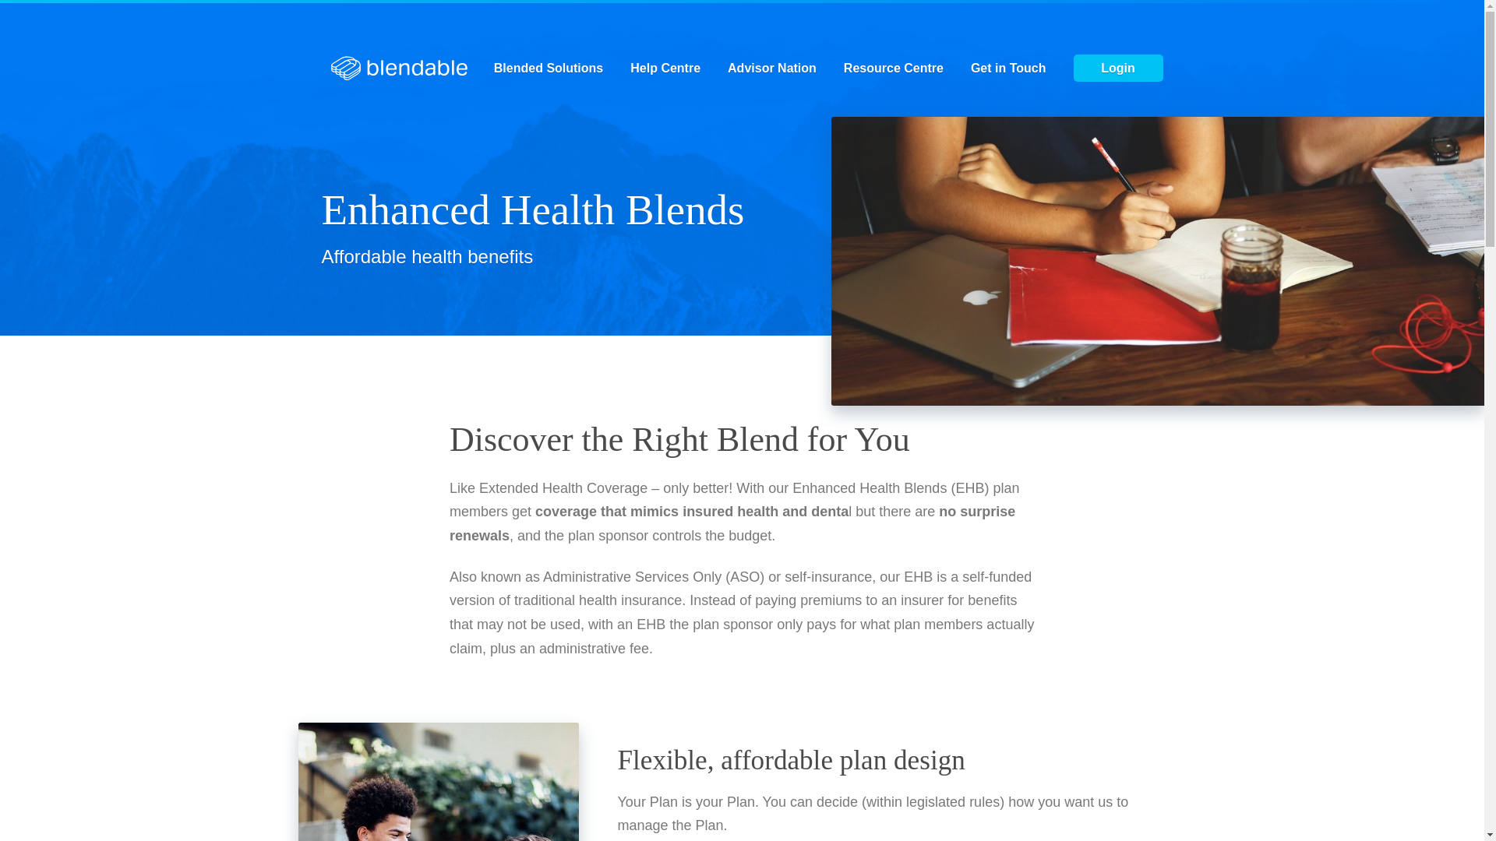  I want to click on Login, so click(1119, 69).